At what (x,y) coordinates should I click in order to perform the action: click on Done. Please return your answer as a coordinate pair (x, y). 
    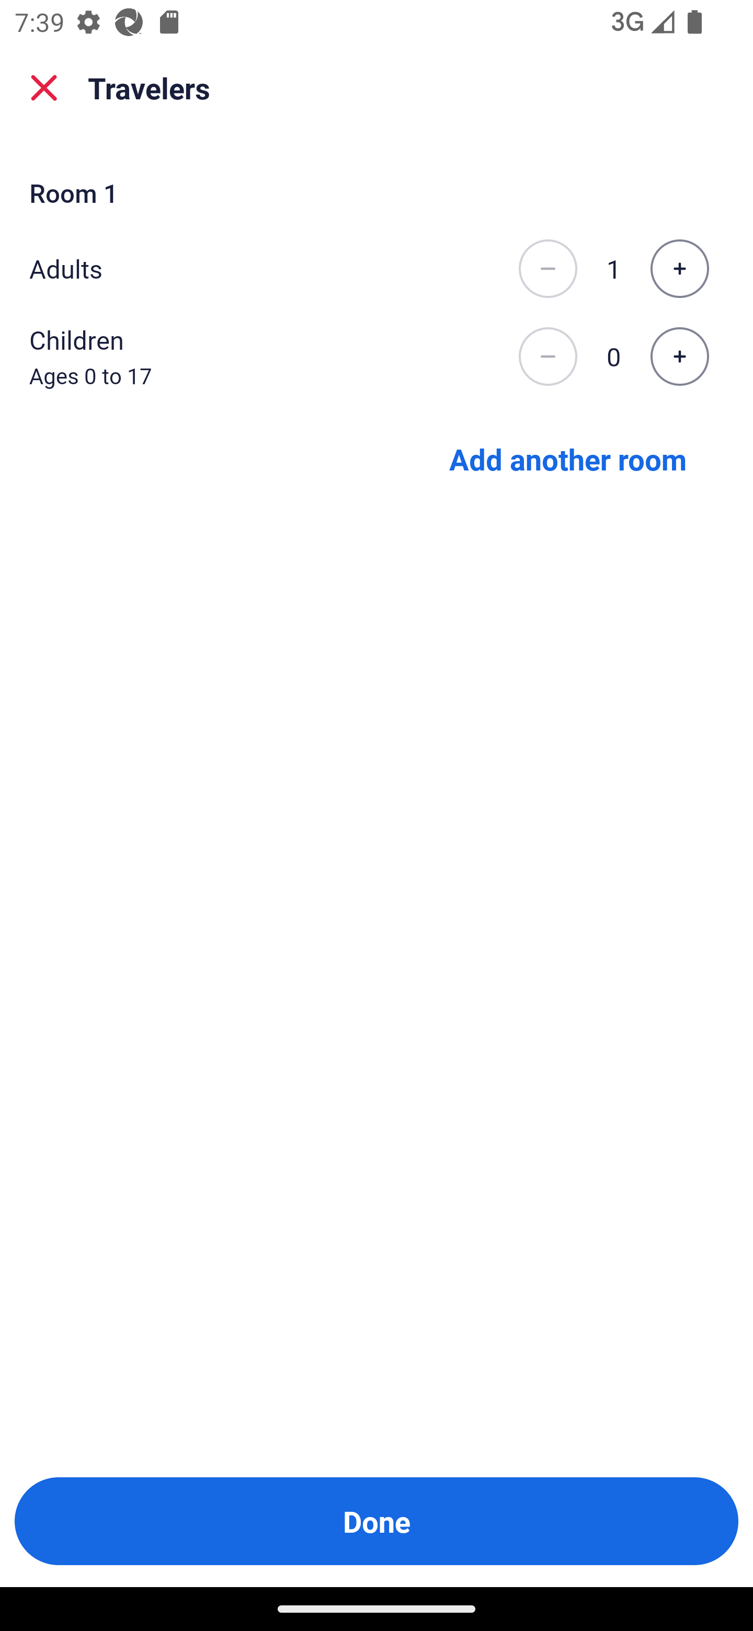
    Looking at the image, I should click on (376, 1521).